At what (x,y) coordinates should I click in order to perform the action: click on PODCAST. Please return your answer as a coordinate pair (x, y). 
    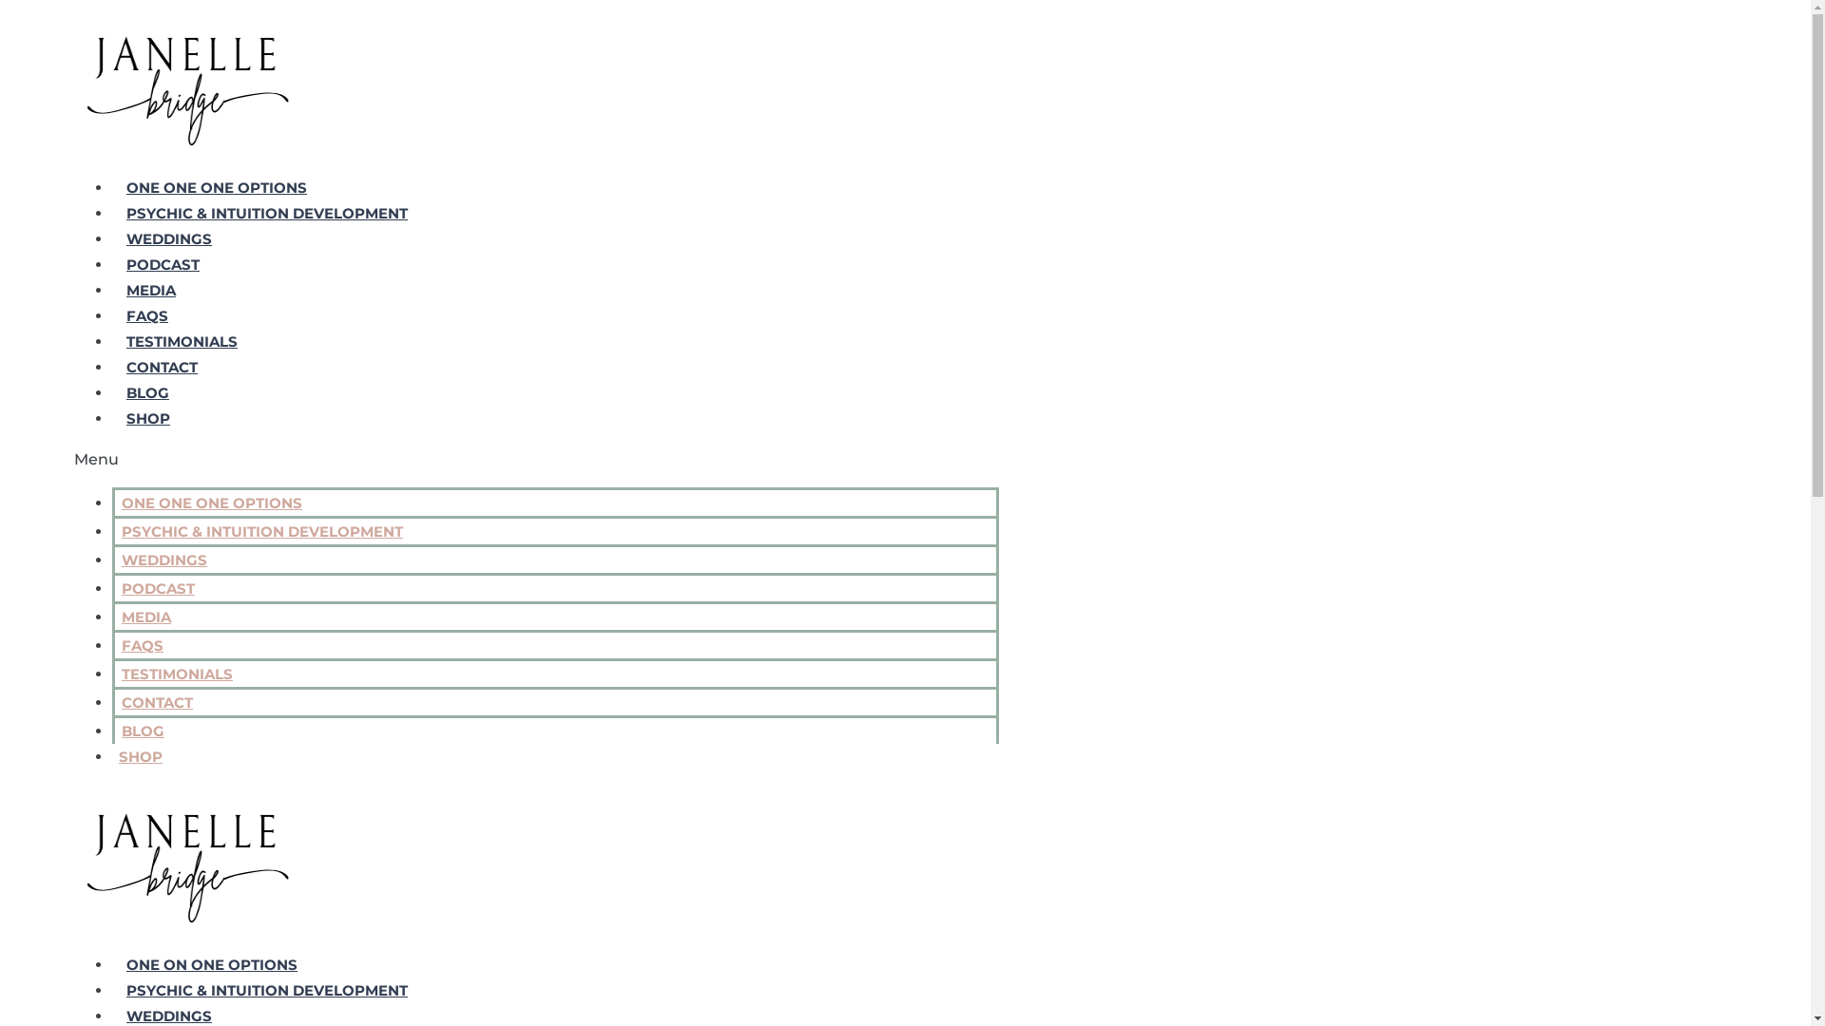
    Looking at the image, I should click on (163, 264).